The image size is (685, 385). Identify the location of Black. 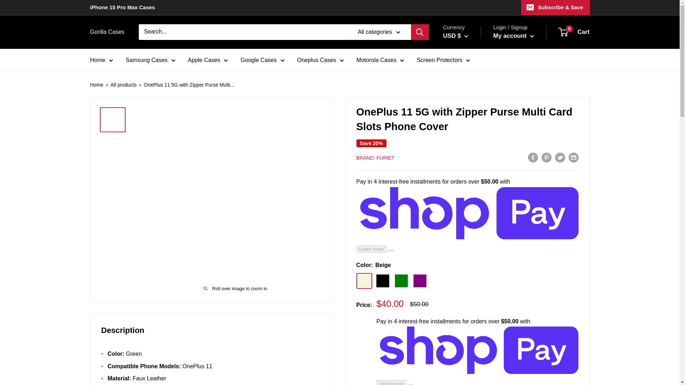
(382, 281).